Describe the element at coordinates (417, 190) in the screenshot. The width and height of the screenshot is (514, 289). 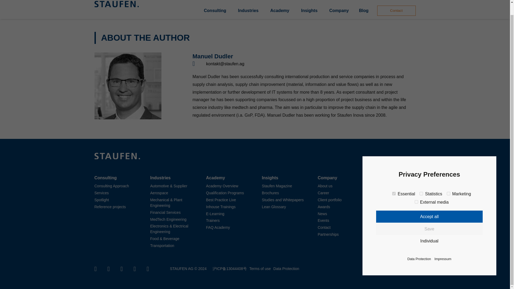
I see `on` at that location.